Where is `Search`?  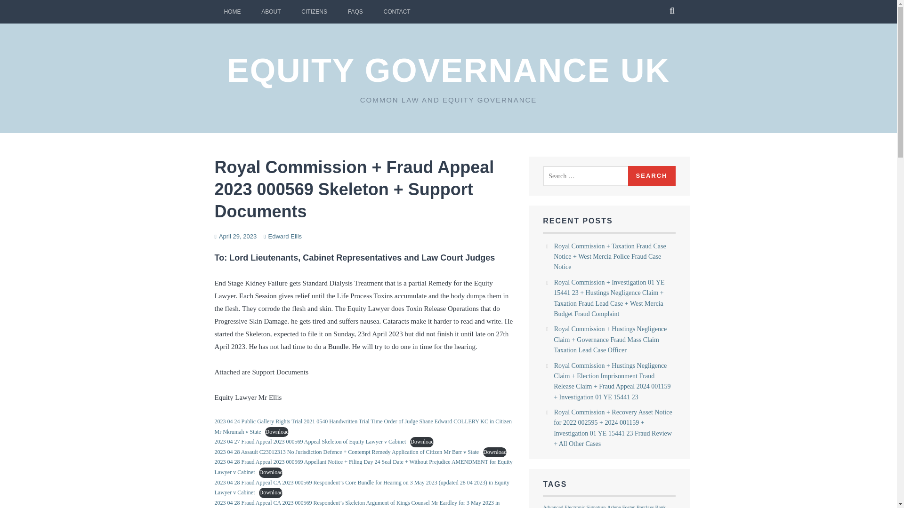 Search is located at coordinates (652, 176).